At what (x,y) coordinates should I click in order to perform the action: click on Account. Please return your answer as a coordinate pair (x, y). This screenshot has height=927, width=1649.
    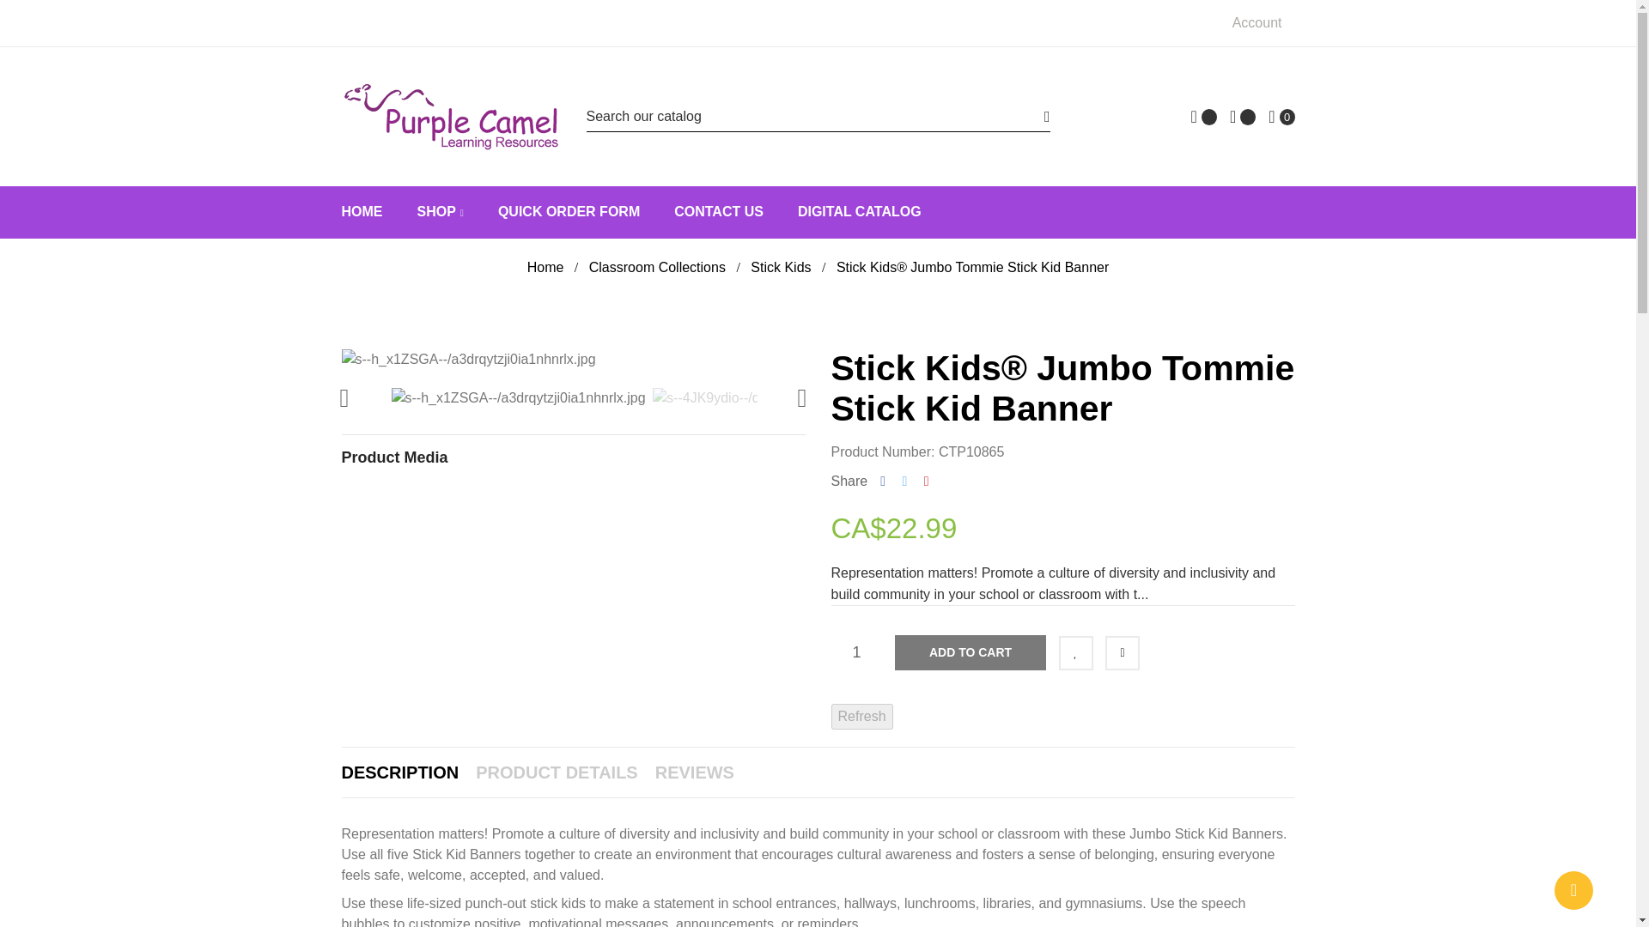
    Looking at the image, I should click on (1261, 23).